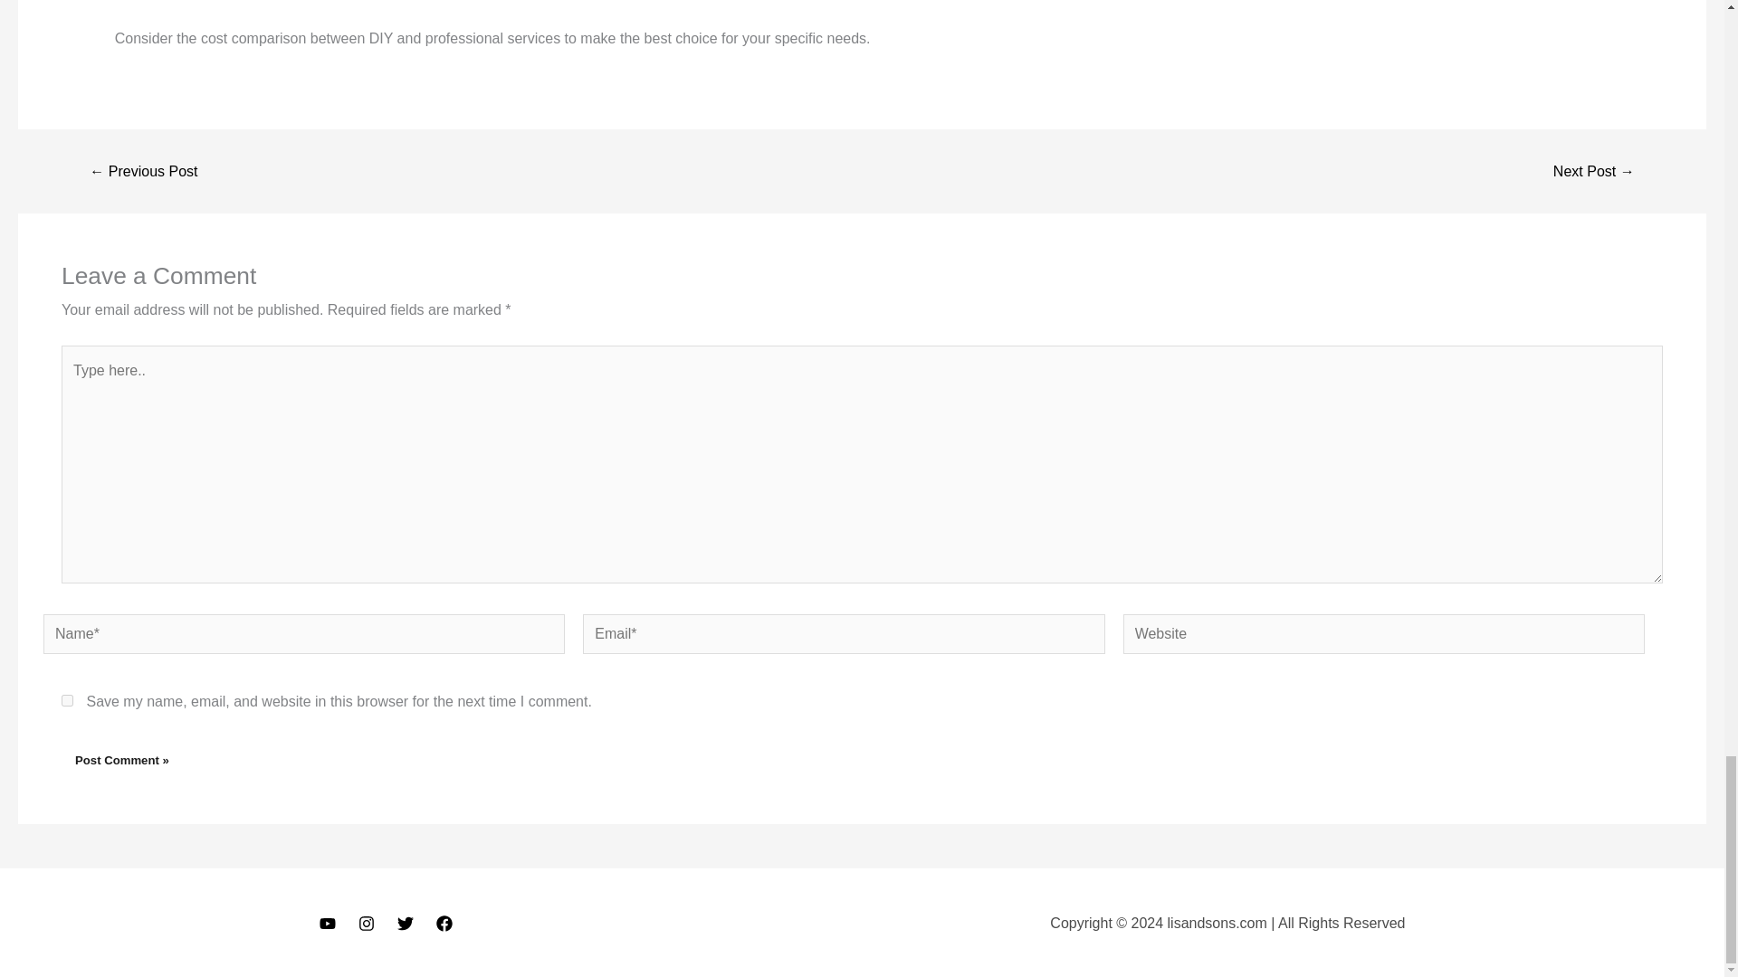 The height and width of the screenshot is (977, 1738). I want to click on Are Timber Doors Energy-Efficient?, so click(143, 172).